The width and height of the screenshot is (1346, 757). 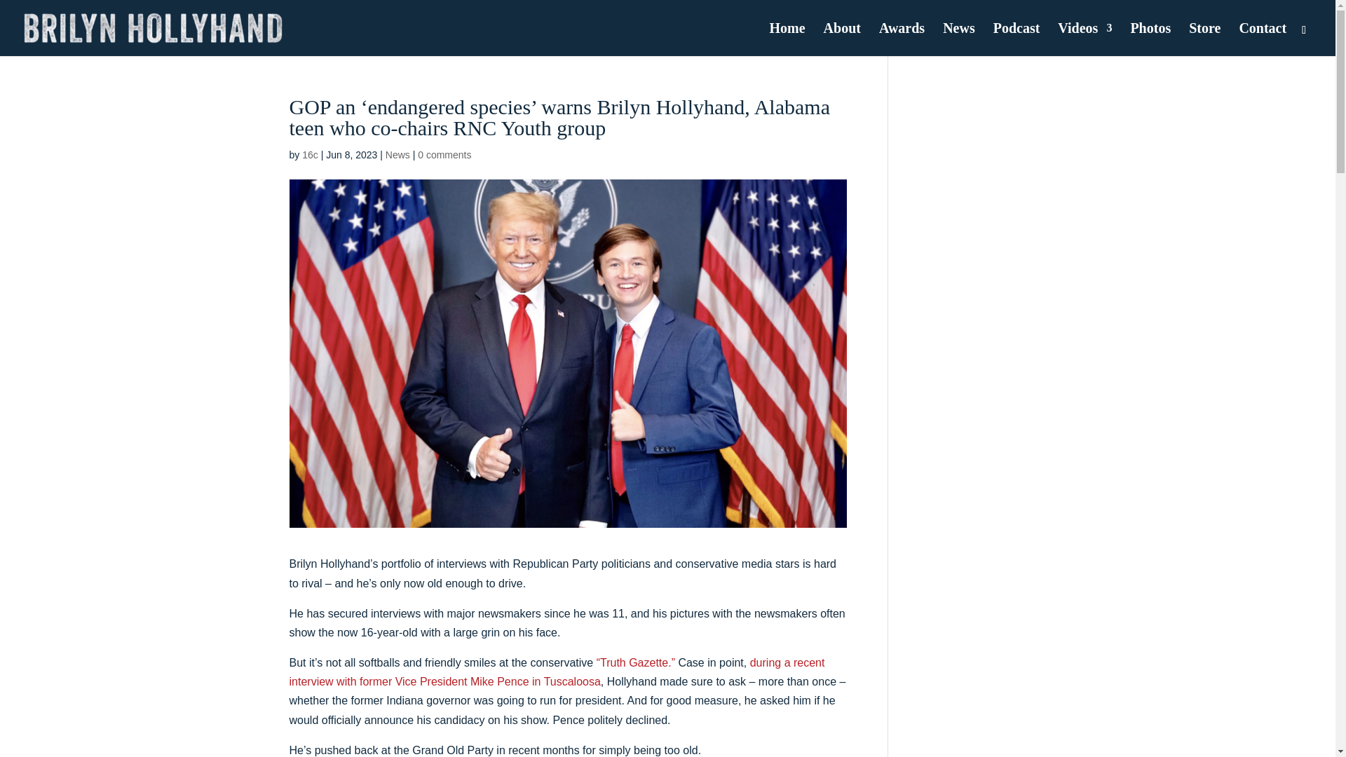 I want to click on Home, so click(x=787, y=39).